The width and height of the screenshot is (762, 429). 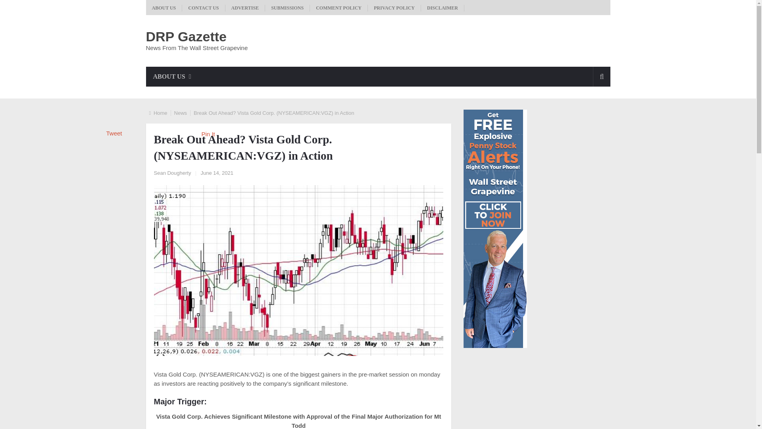 I want to click on Home, so click(x=160, y=113).